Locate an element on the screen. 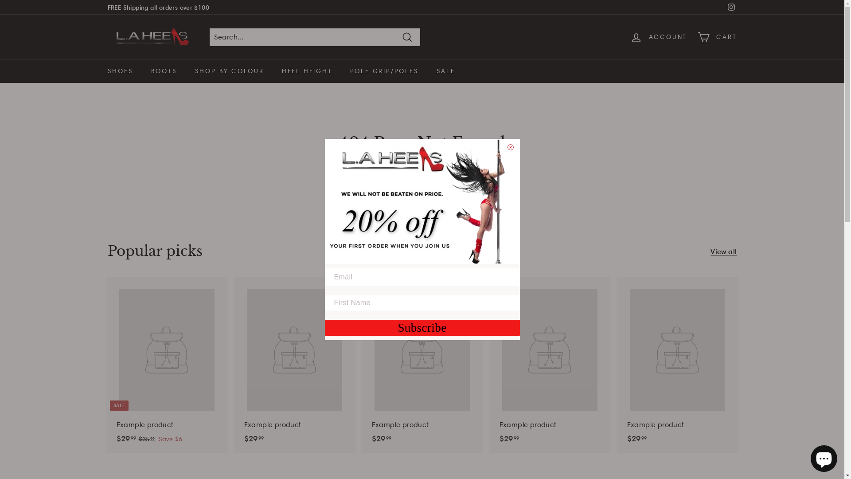  SALE
Example product
$2999
$29.99
$3599
$35.99
Save $6 is located at coordinates (167, 365).